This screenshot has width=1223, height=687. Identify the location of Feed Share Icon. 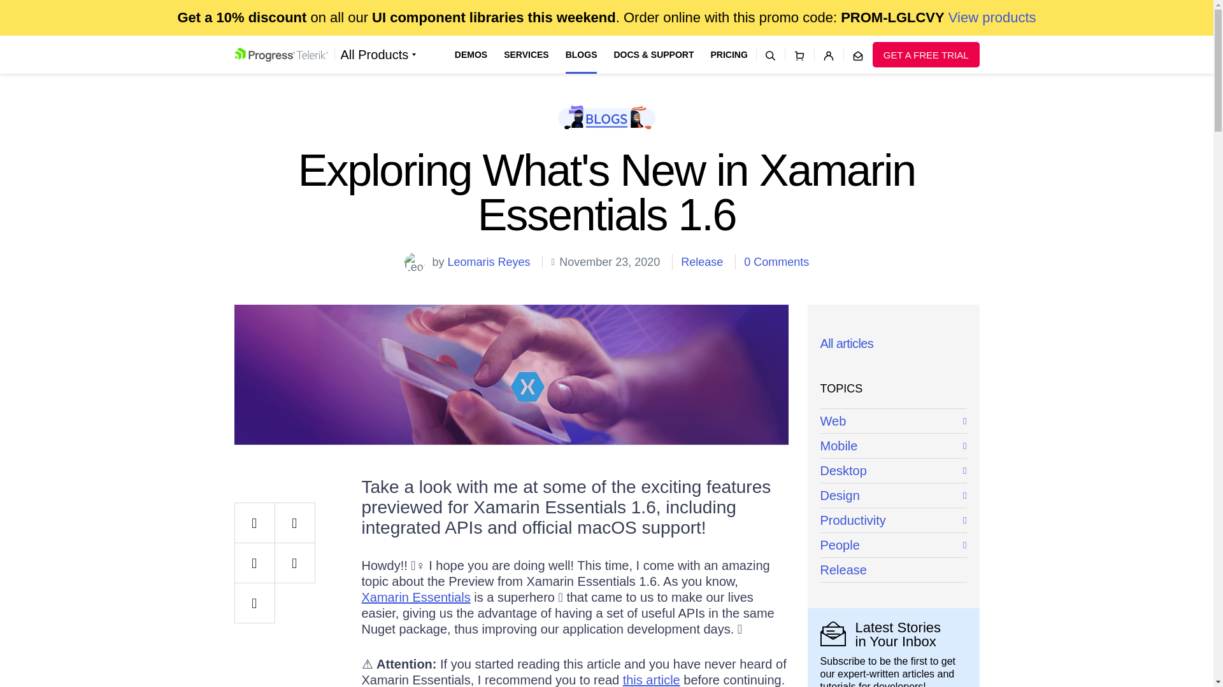
(255, 602).